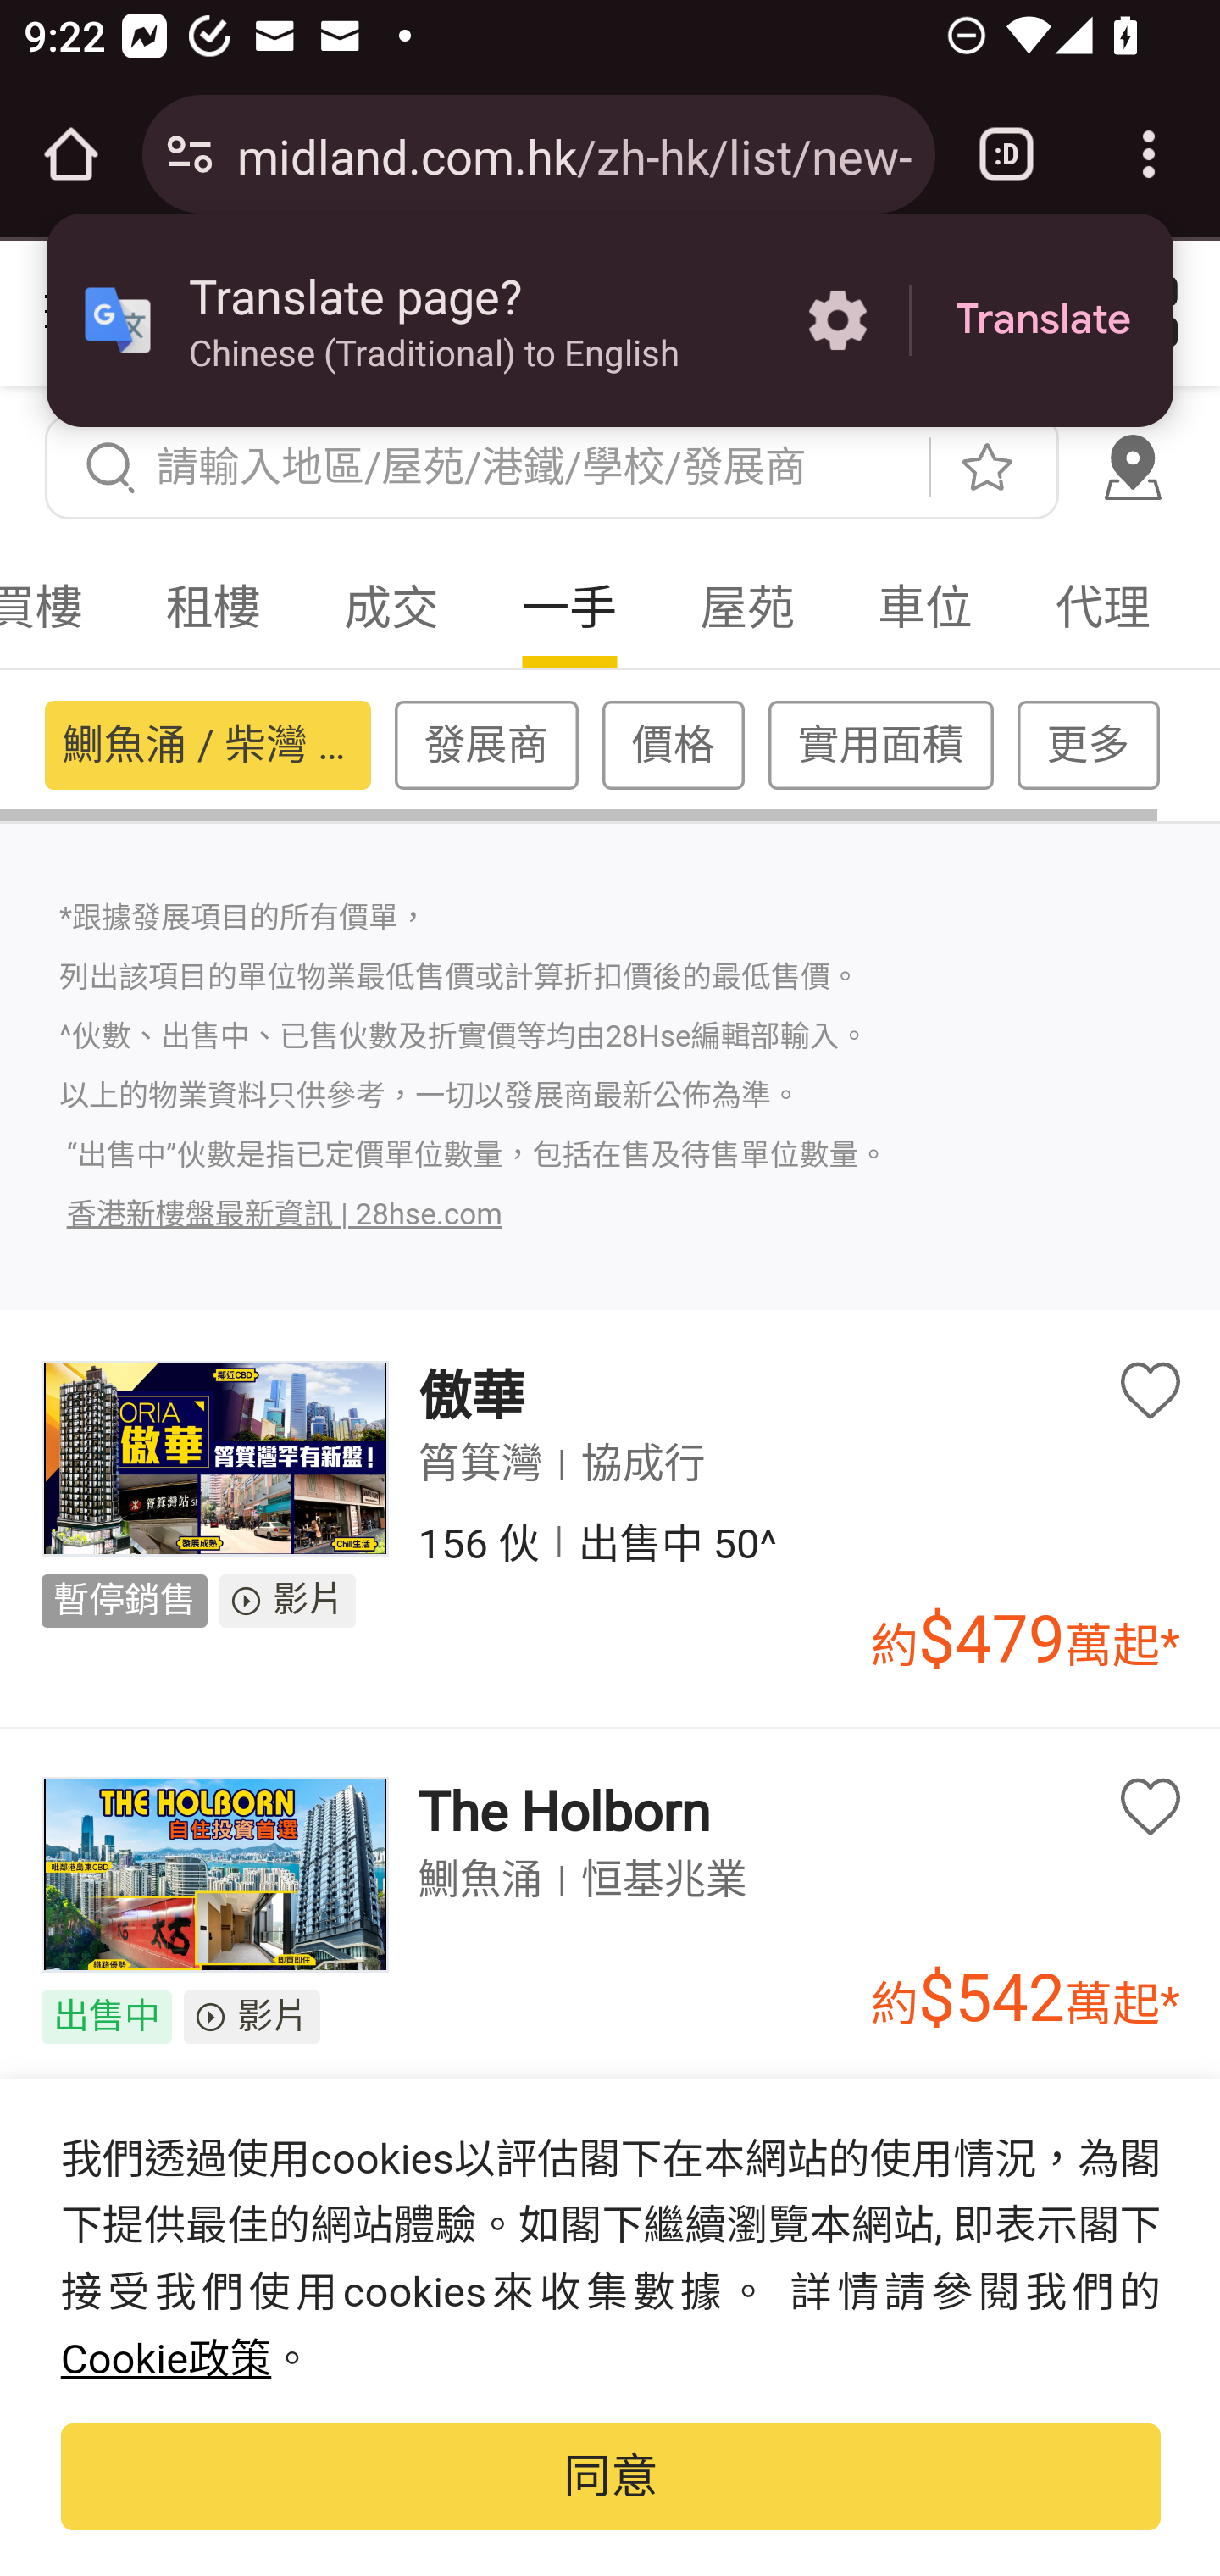  I want to click on Translate, so click(1043, 320).